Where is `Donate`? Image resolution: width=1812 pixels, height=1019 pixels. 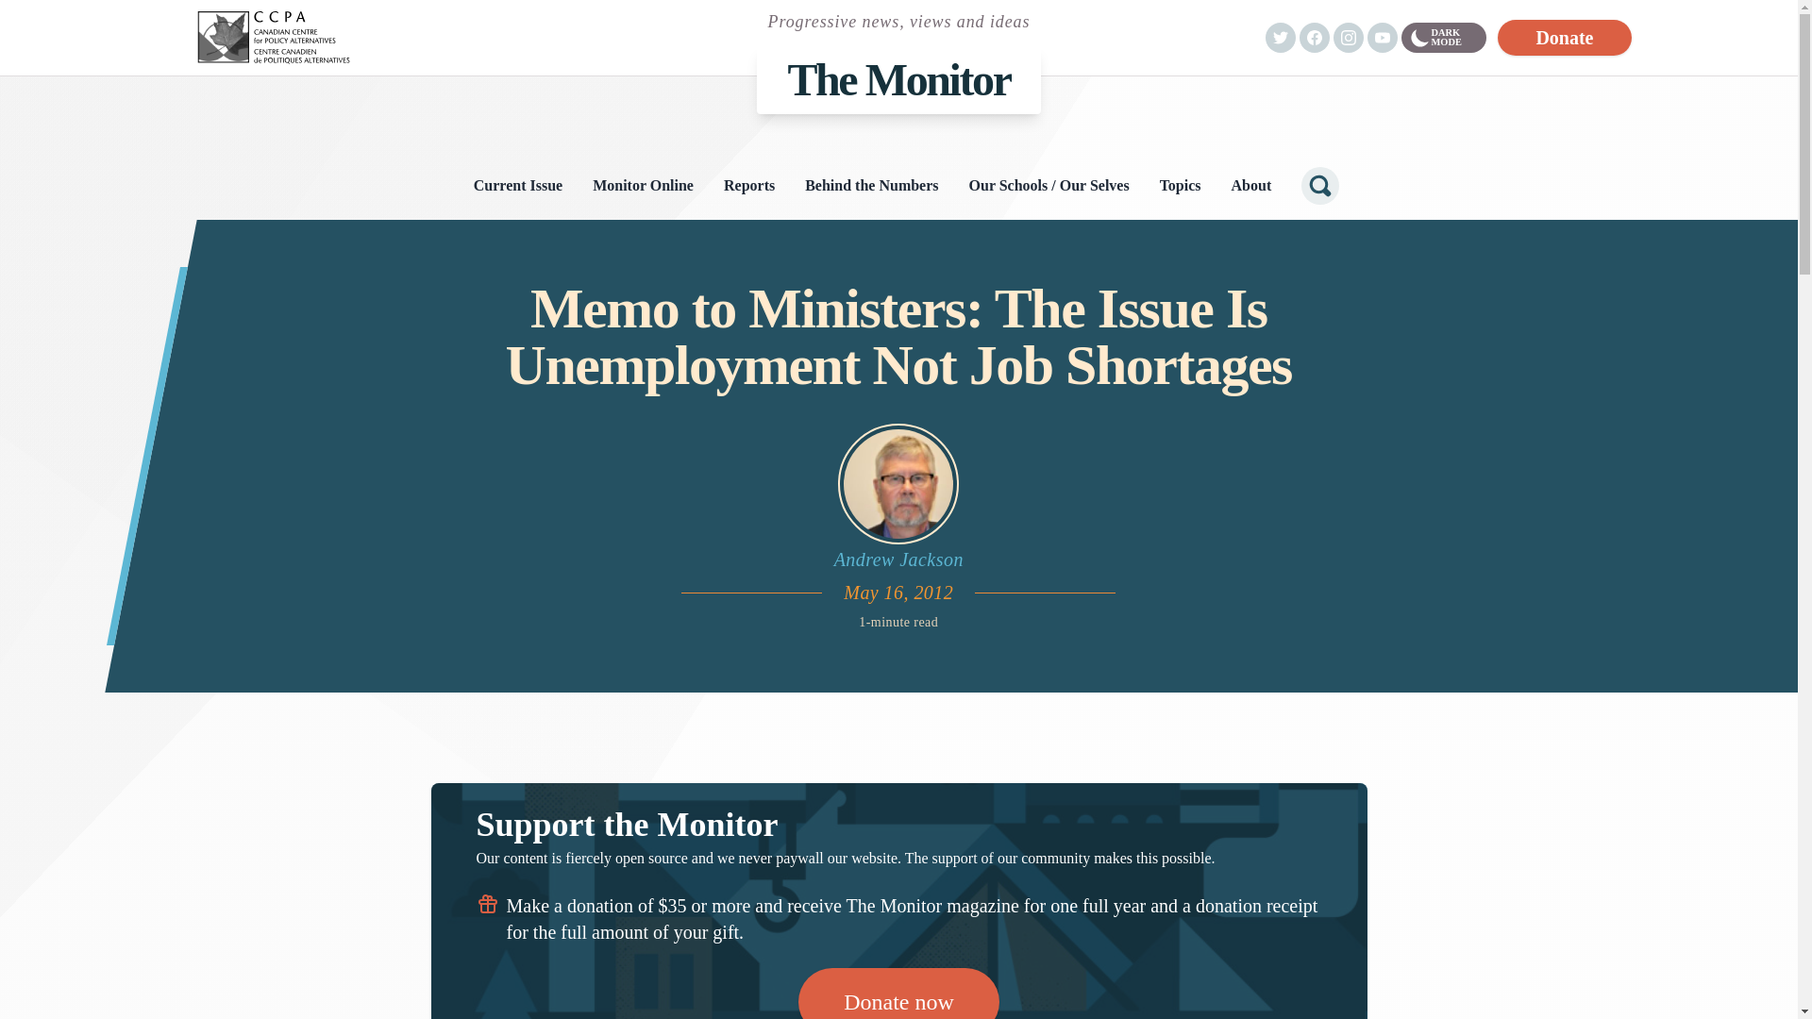
Donate is located at coordinates (1565, 37).